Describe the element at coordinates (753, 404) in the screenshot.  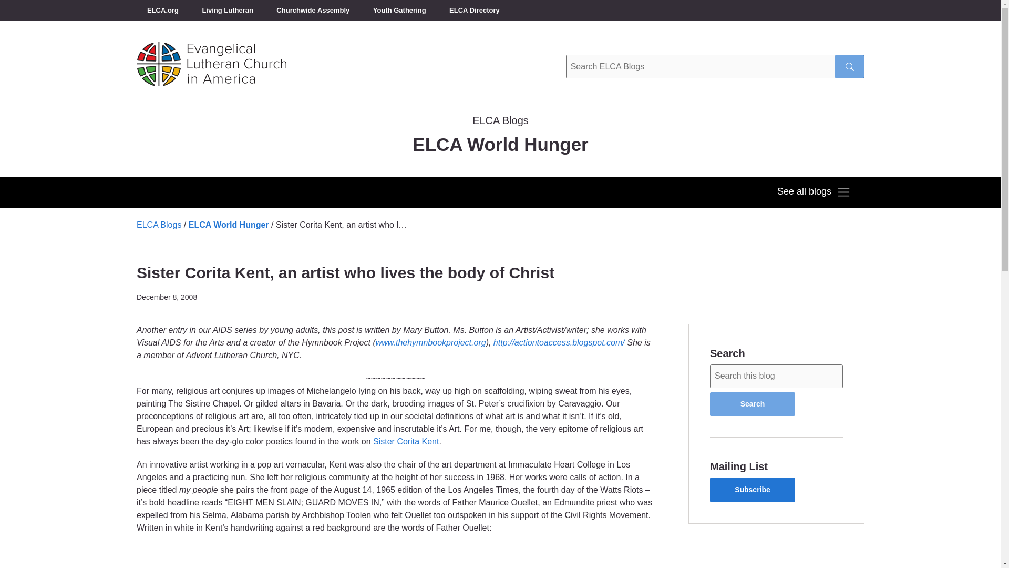
I see `Search` at that location.